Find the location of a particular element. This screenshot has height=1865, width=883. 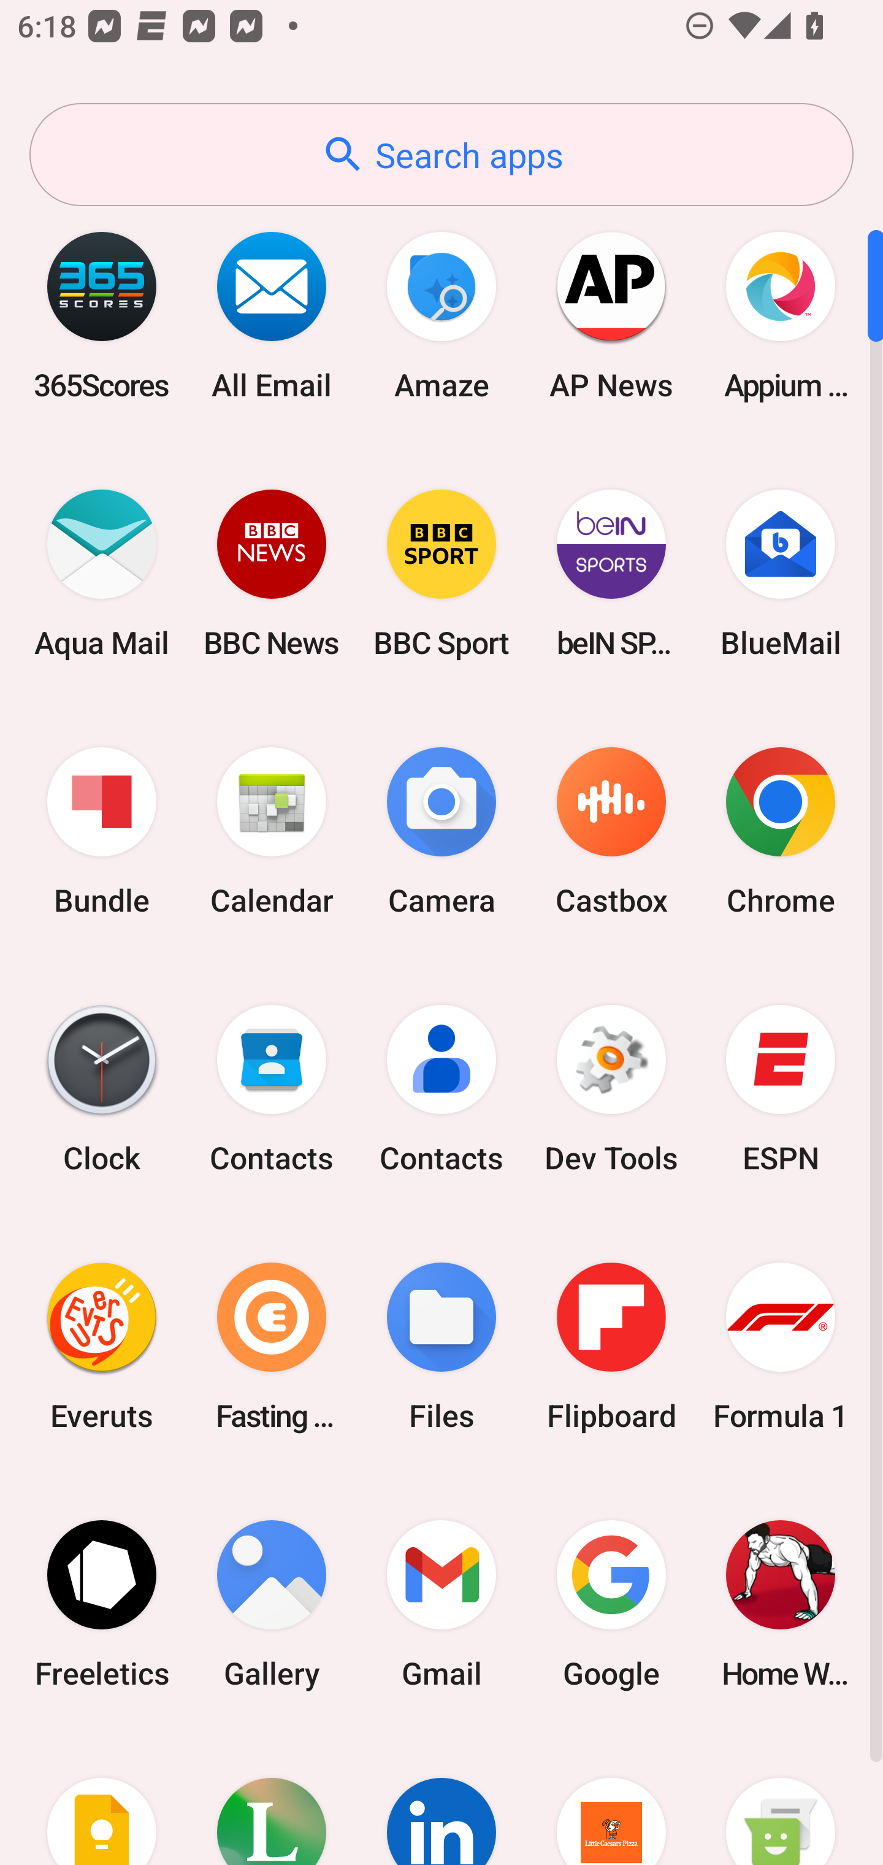

Camera is located at coordinates (442, 832).